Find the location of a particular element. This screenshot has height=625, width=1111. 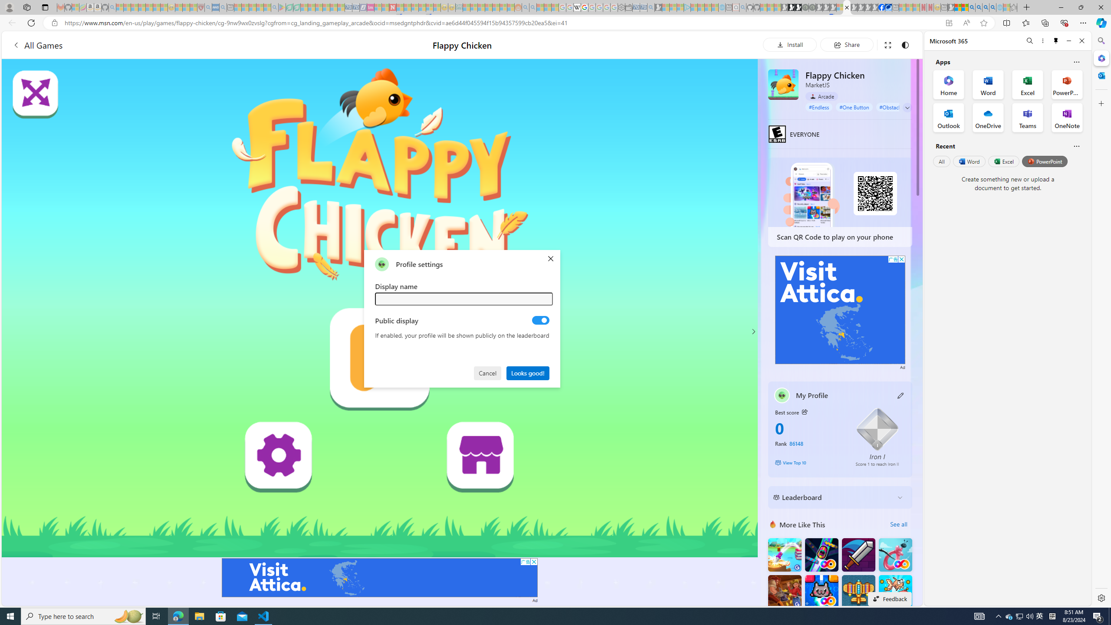

AirNow.gov is located at coordinates (888, 7).